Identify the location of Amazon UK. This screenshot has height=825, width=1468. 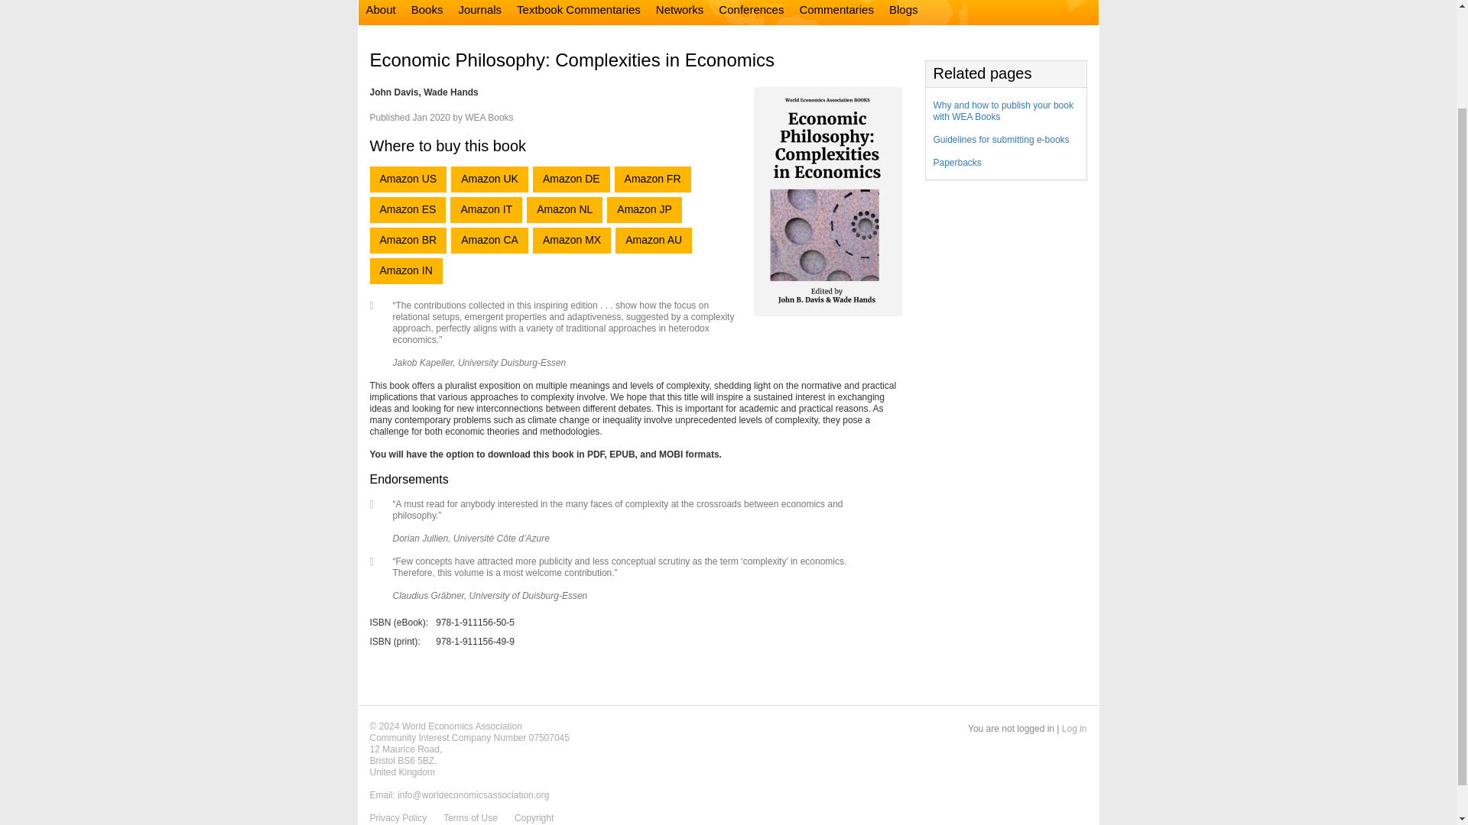
(489, 179).